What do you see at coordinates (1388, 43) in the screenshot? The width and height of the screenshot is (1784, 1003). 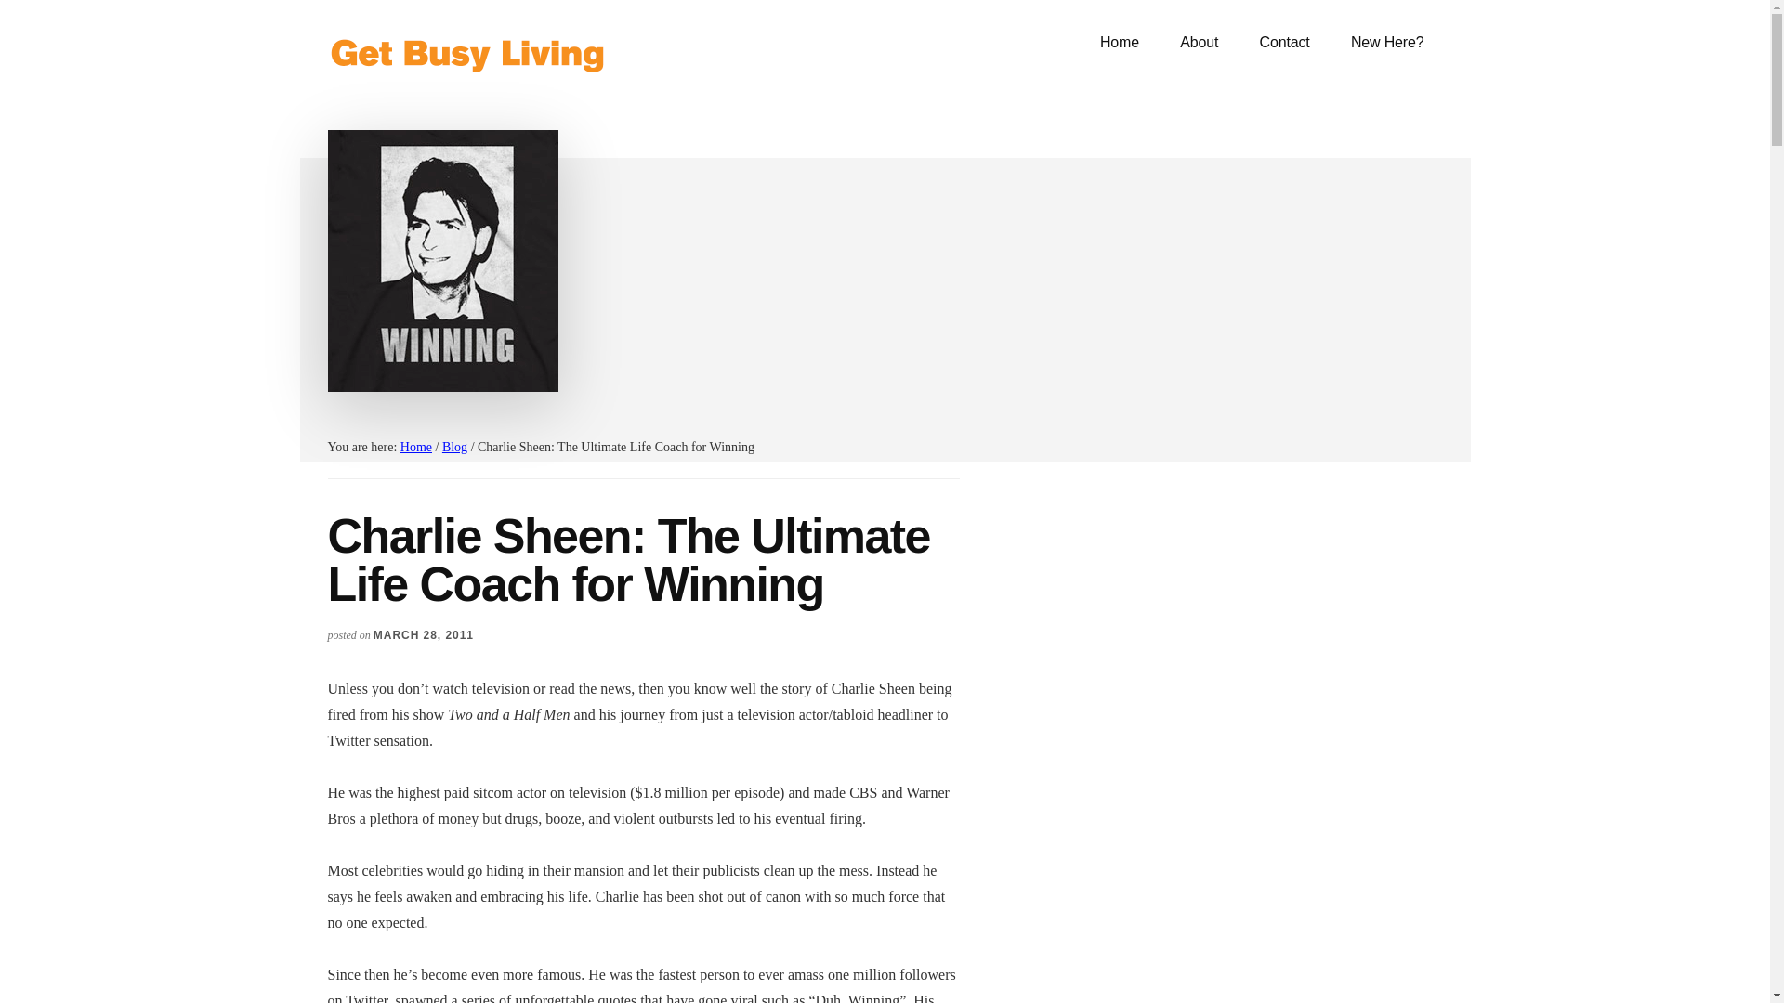 I see `New Here?` at bounding box center [1388, 43].